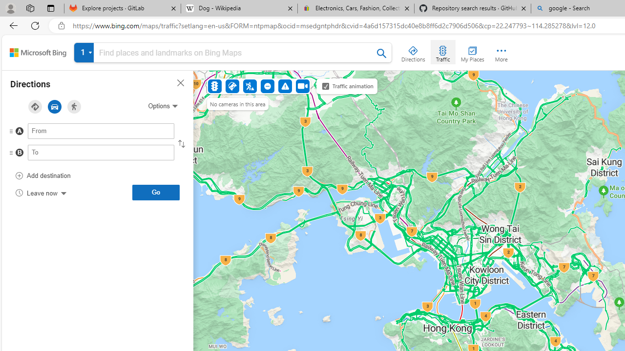 The width and height of the screenshot is (625, 351). What do you see at coordinates (163, 106) in the screenshot?
I see `Options` at bounding box center [163, 106].